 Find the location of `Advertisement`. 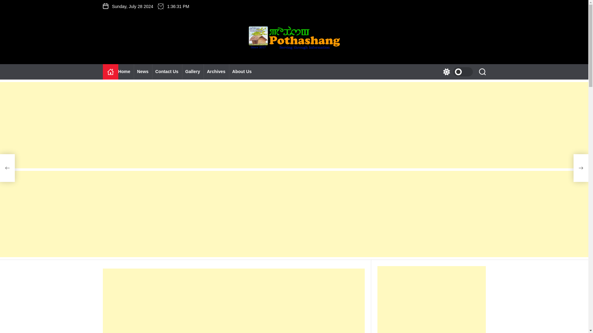

Advertisement is located at coordinates (233, 301).